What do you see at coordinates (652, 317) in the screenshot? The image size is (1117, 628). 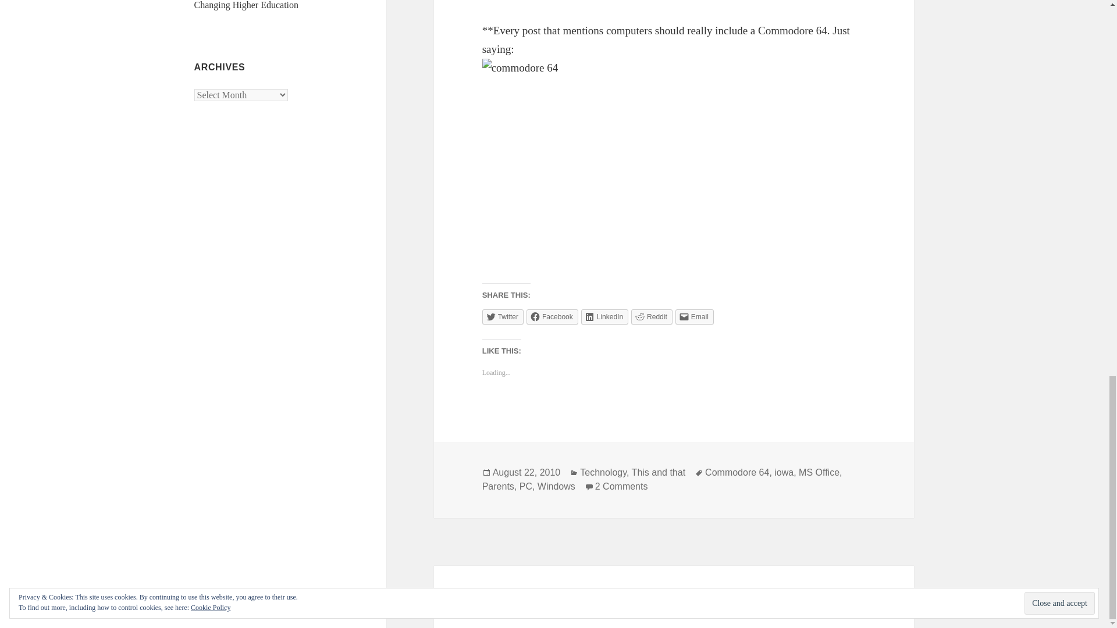 I see `Click to share on Reddit` at bounding box center [652, 317].